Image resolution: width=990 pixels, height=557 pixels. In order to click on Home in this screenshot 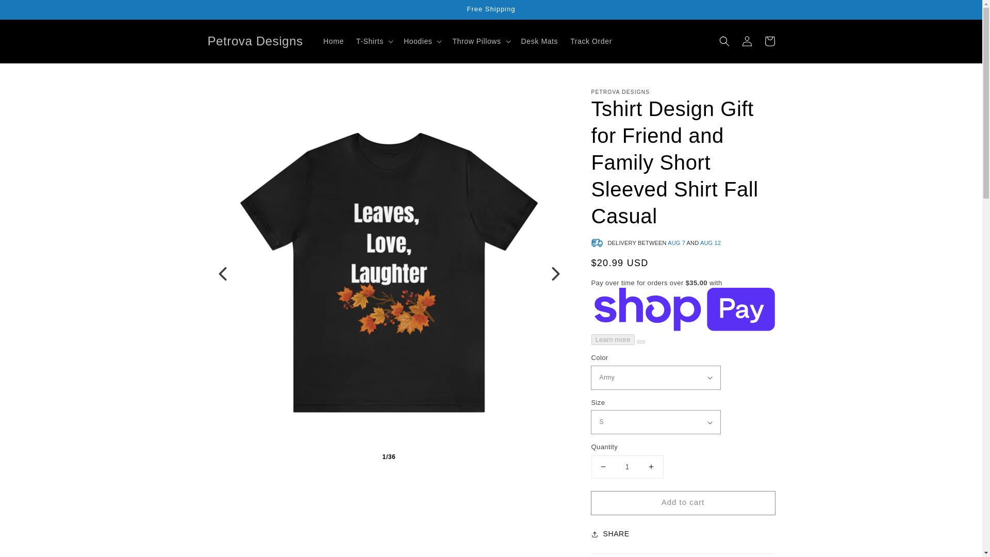, I will do `click(333, 41)`.